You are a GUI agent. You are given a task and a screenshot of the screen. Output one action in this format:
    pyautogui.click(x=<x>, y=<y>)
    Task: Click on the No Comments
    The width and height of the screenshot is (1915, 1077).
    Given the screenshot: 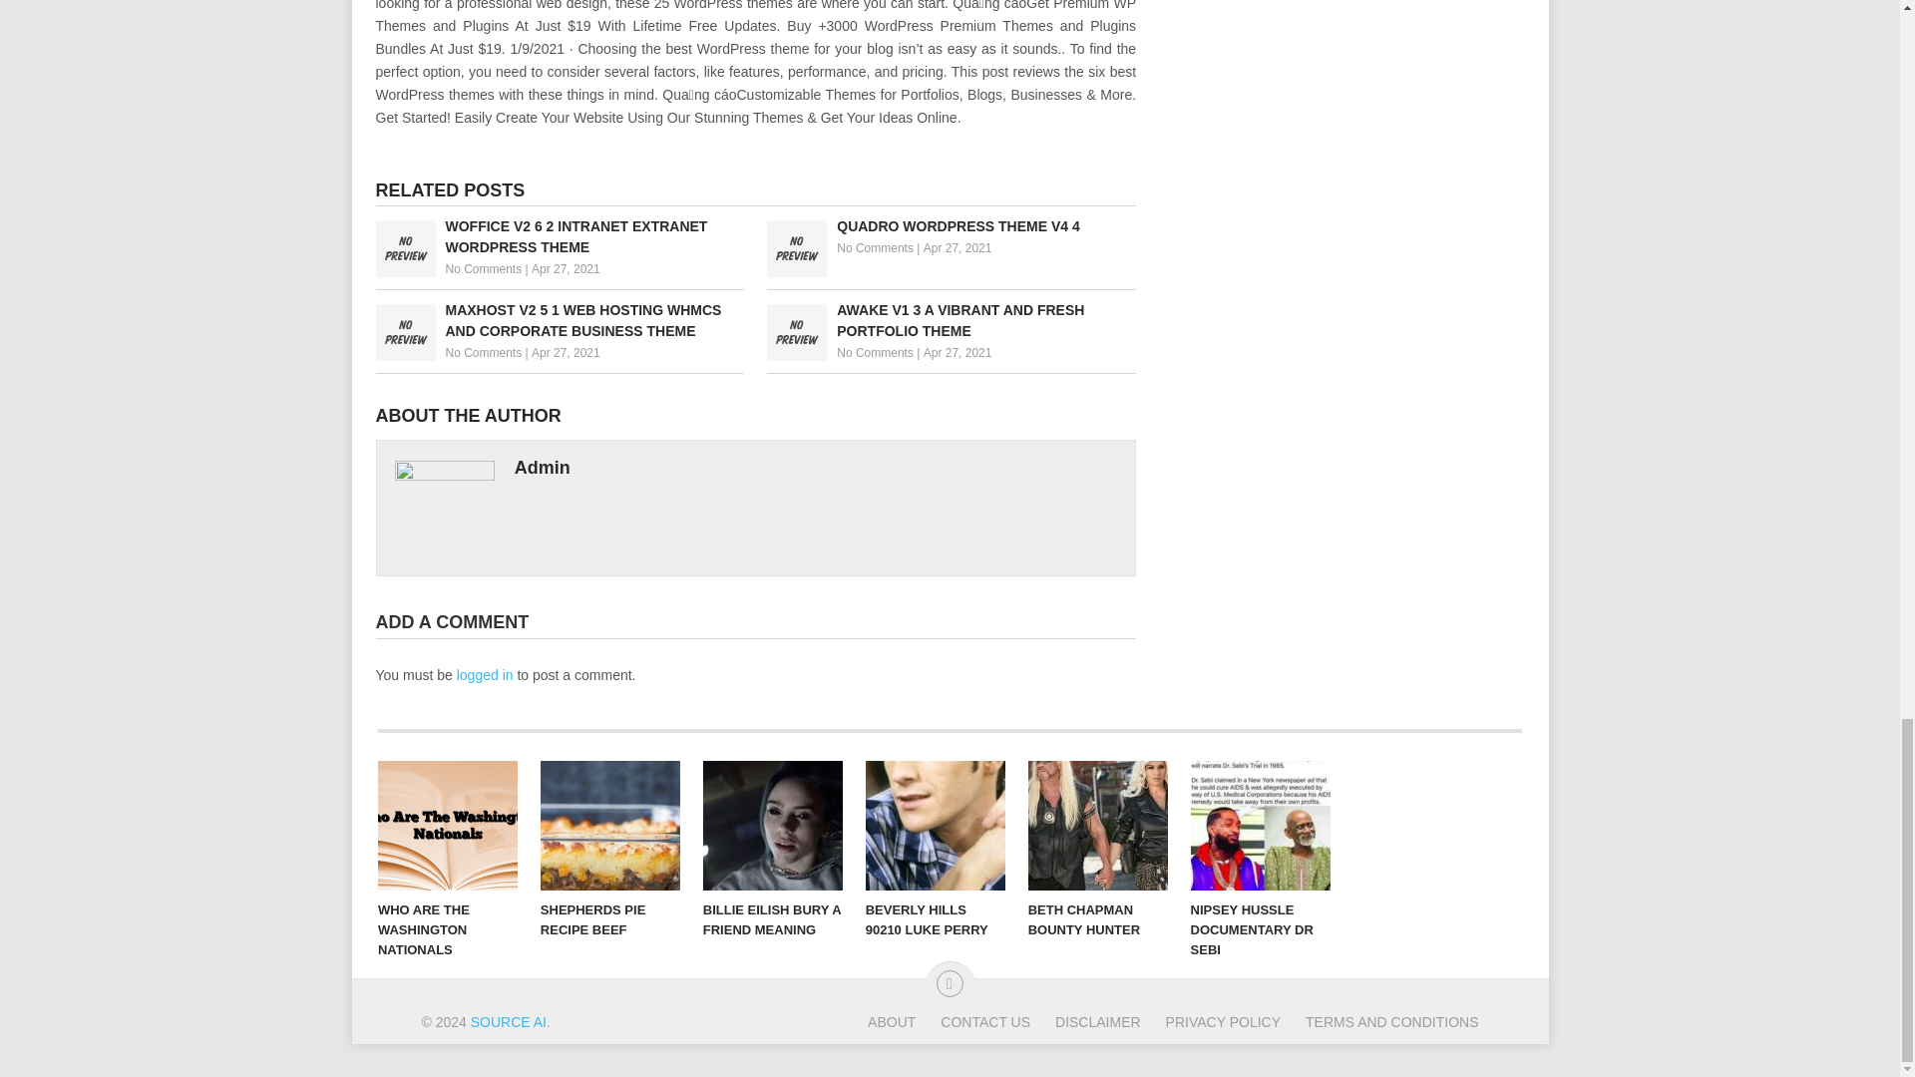 What is the action you would take?
    pyautogui.click(x=483, y=269)
    